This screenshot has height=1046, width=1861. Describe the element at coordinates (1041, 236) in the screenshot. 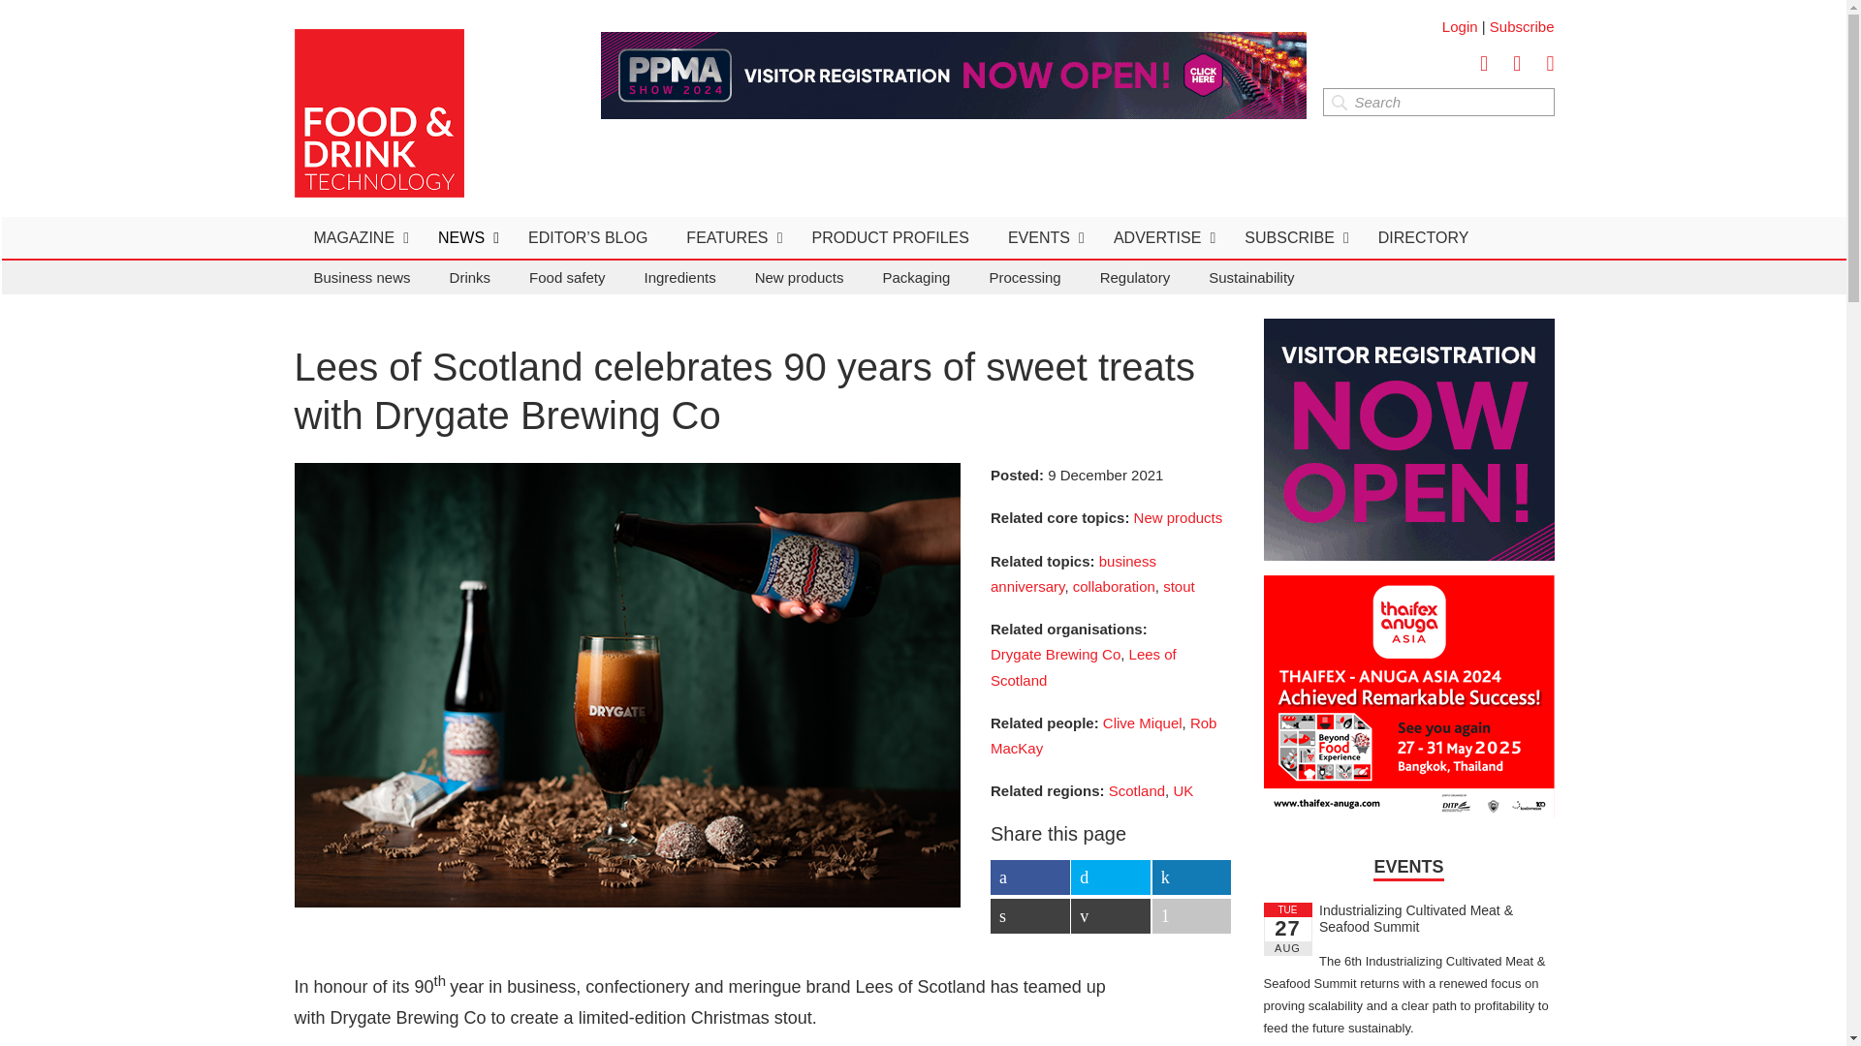

I see `EVENTS` at that location.